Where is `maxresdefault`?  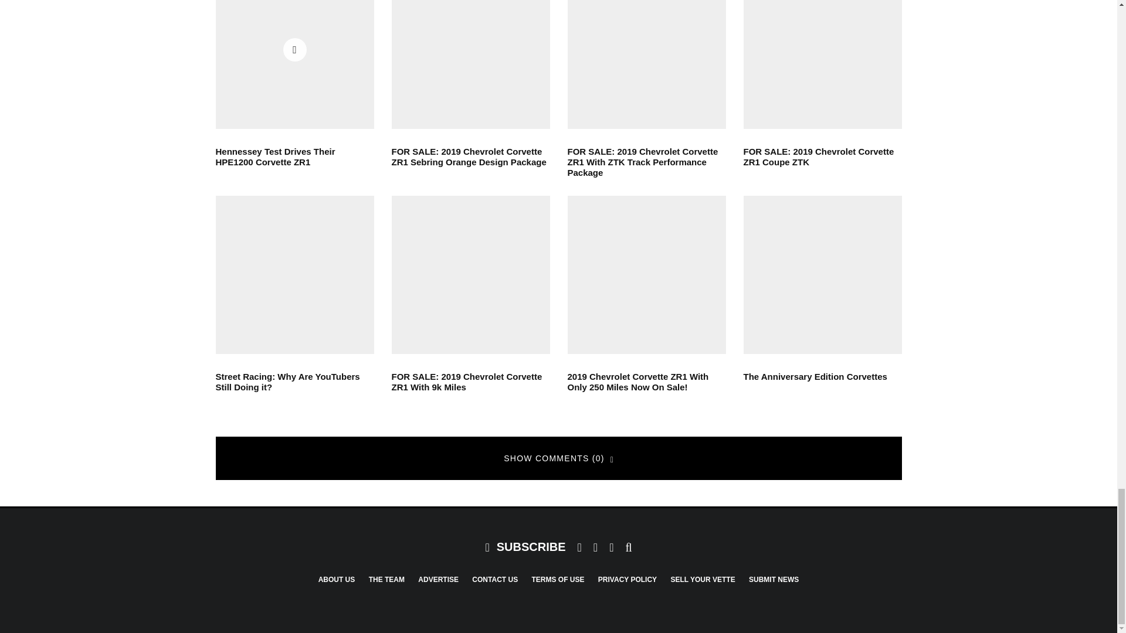 maxresdefault is located at coordinates (294, 64).